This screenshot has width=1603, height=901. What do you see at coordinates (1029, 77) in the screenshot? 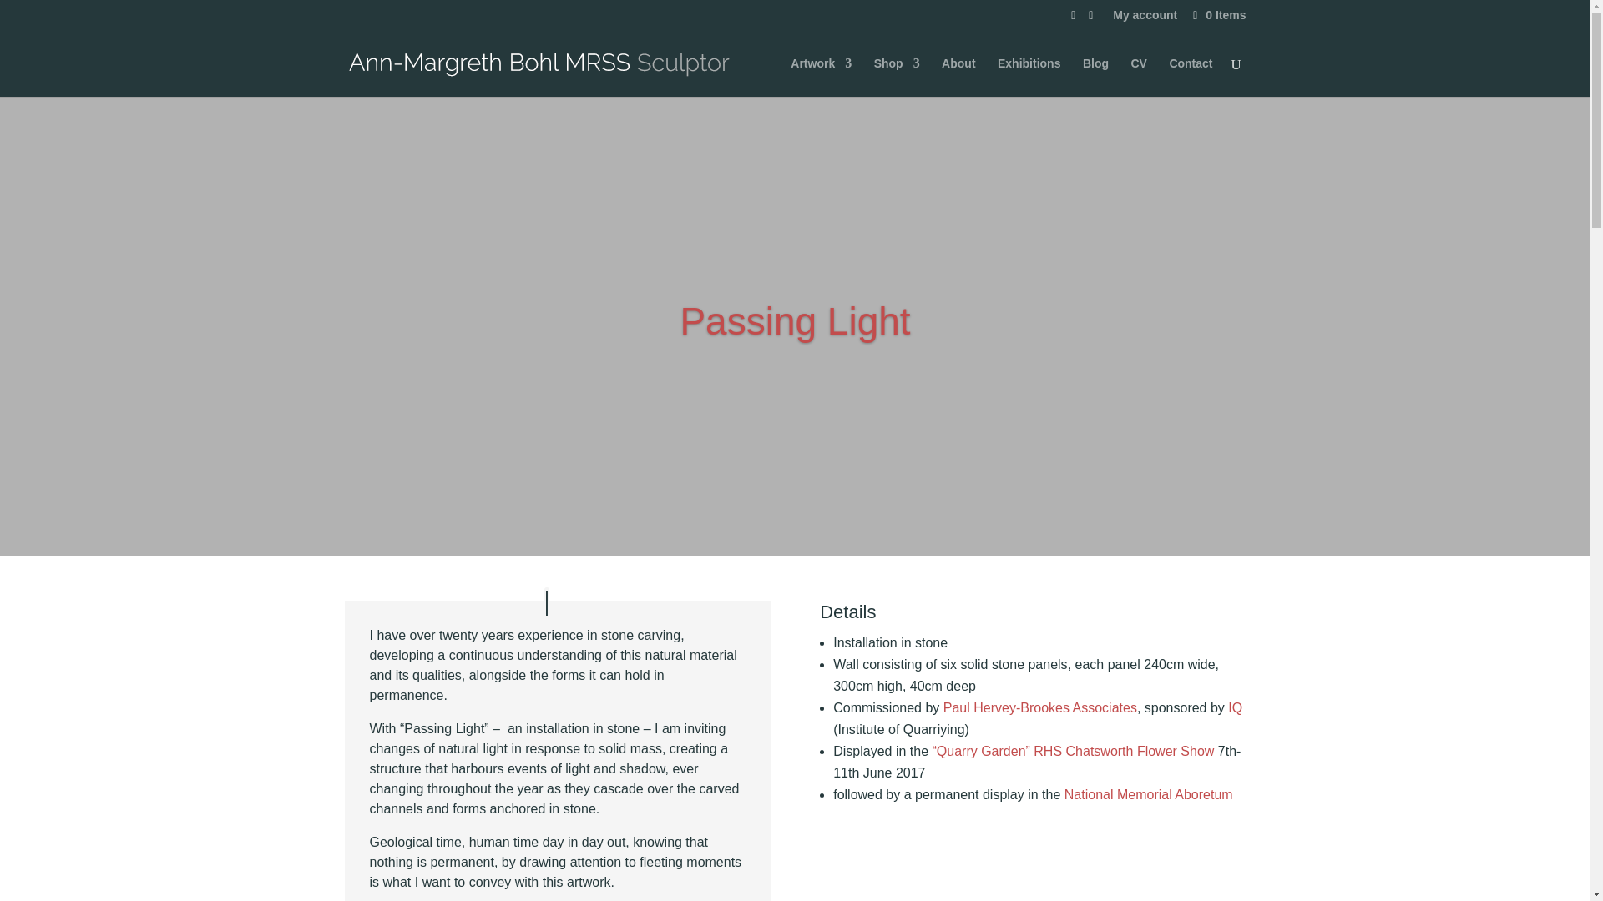
I see `Exhibitions` at bounding box center [1029, 77].